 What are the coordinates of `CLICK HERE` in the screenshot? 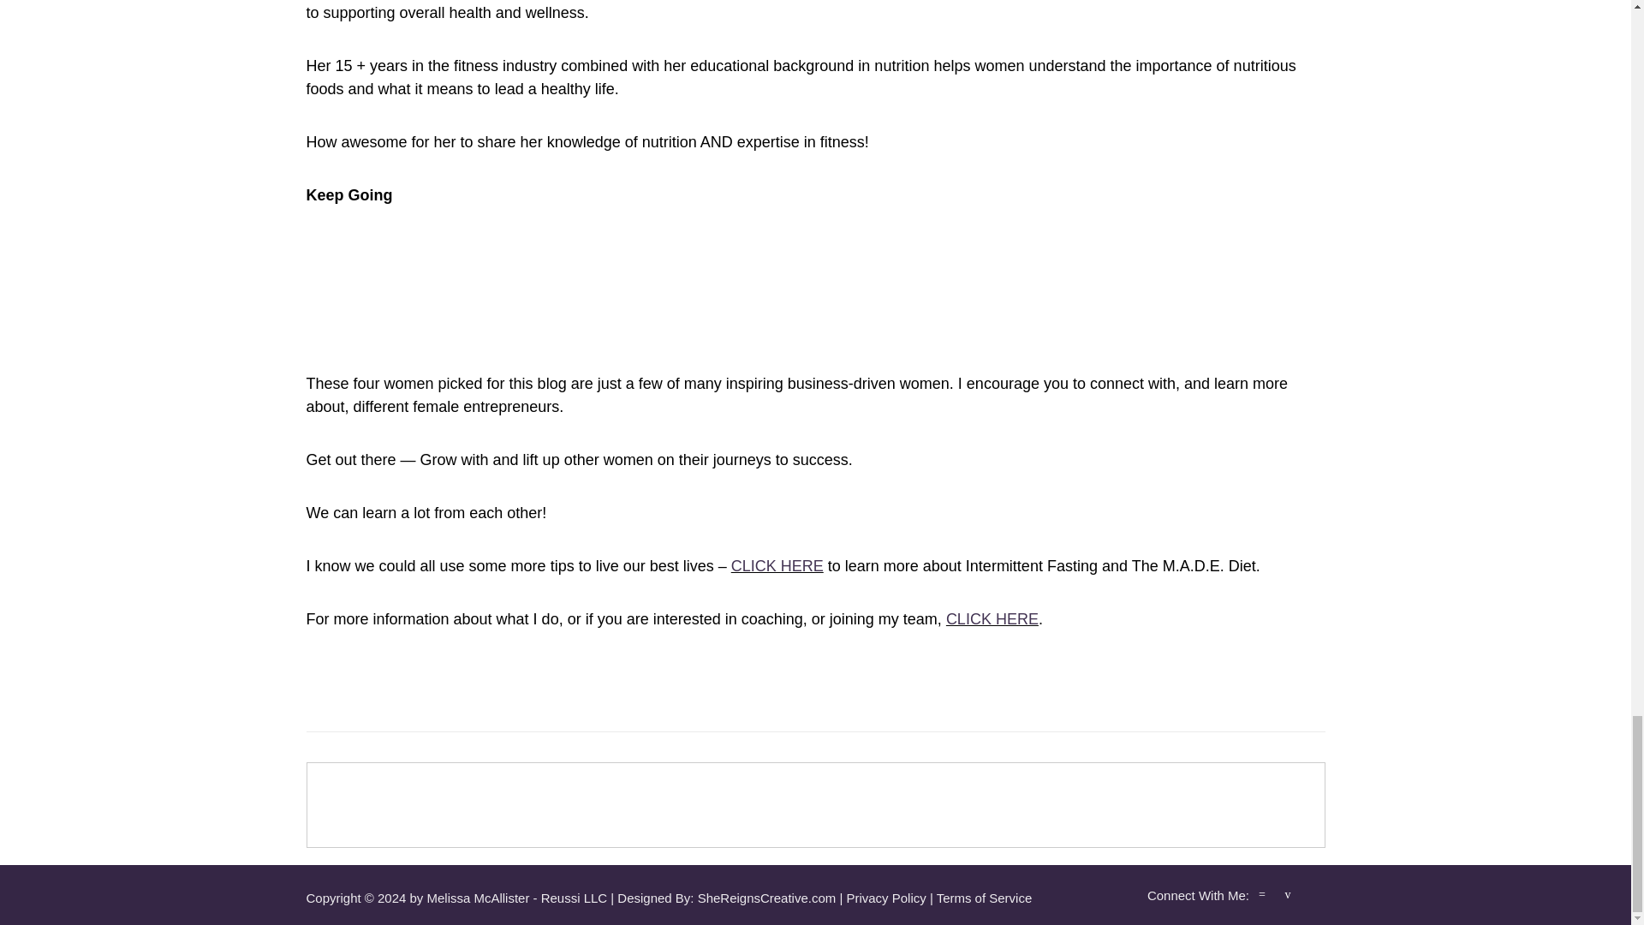 It's located at (992, 618).